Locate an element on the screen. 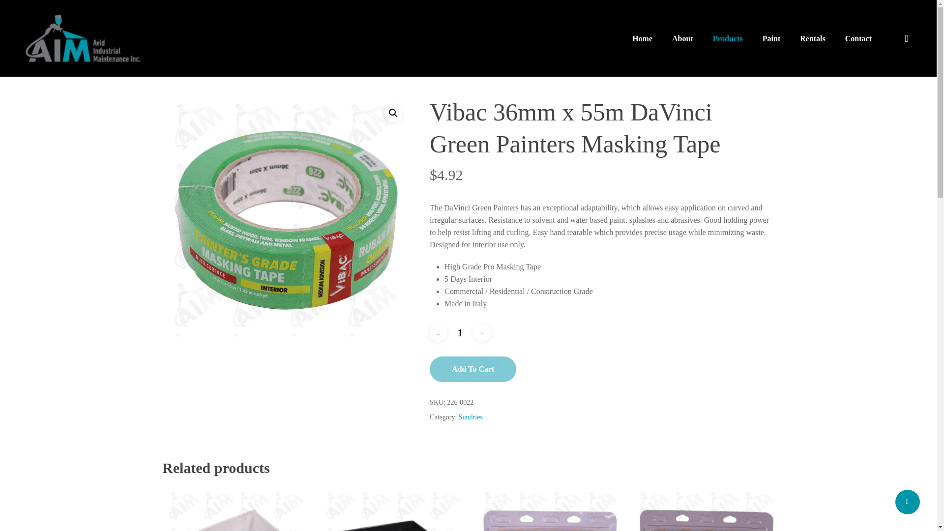 The image size is (944, 531). Home is located at coordinates (642, 38).